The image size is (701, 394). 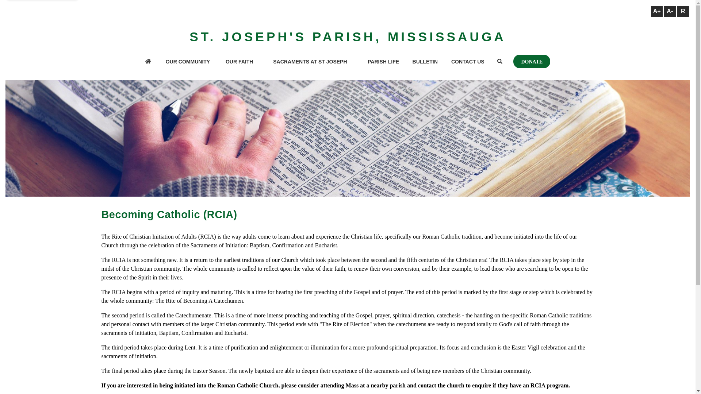 I want to click on R, so click(x=683, y=11).